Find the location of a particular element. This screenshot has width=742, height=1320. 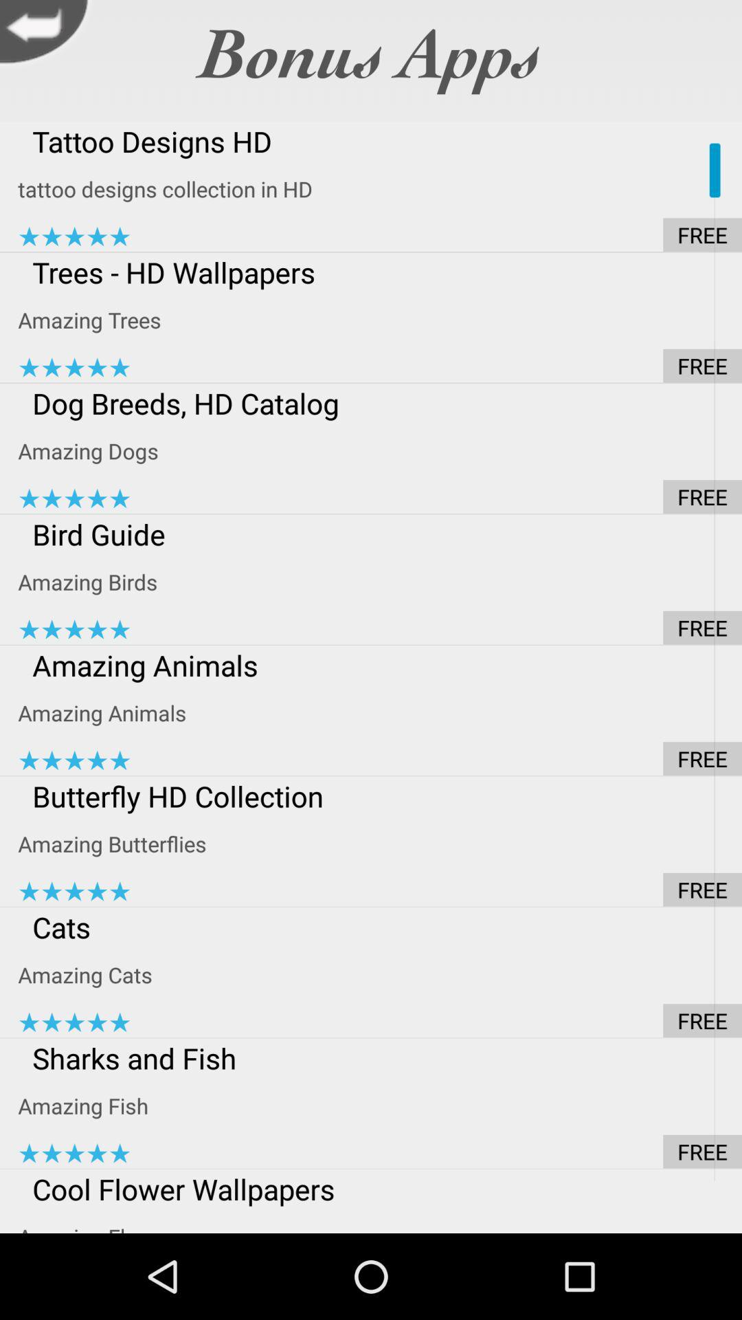

launch bird guide  app is located at coordinates (380, 533).